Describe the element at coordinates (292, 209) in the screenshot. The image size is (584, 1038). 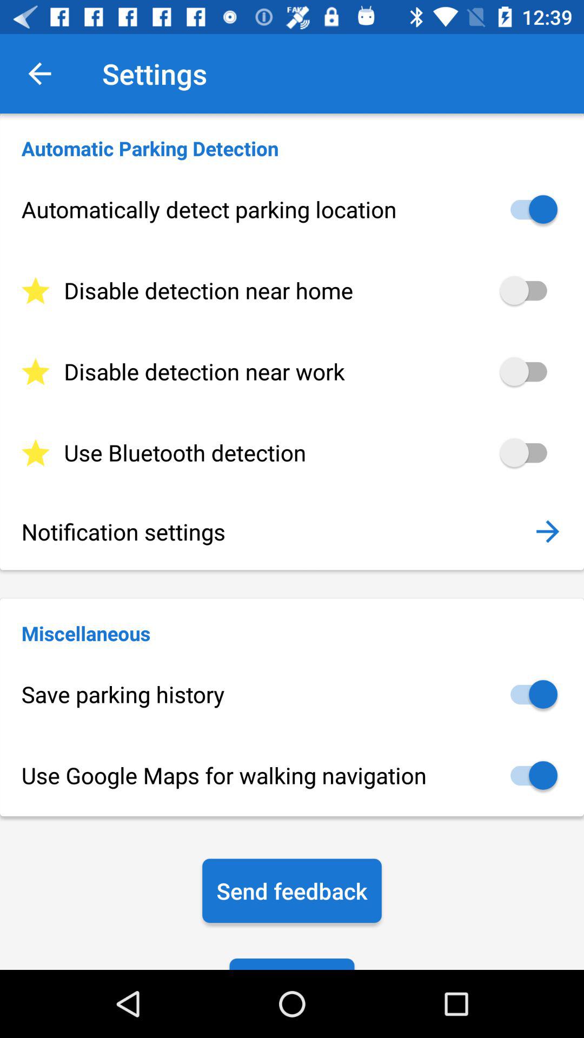
I see `turn on the automatically detect parking icon` at that location.